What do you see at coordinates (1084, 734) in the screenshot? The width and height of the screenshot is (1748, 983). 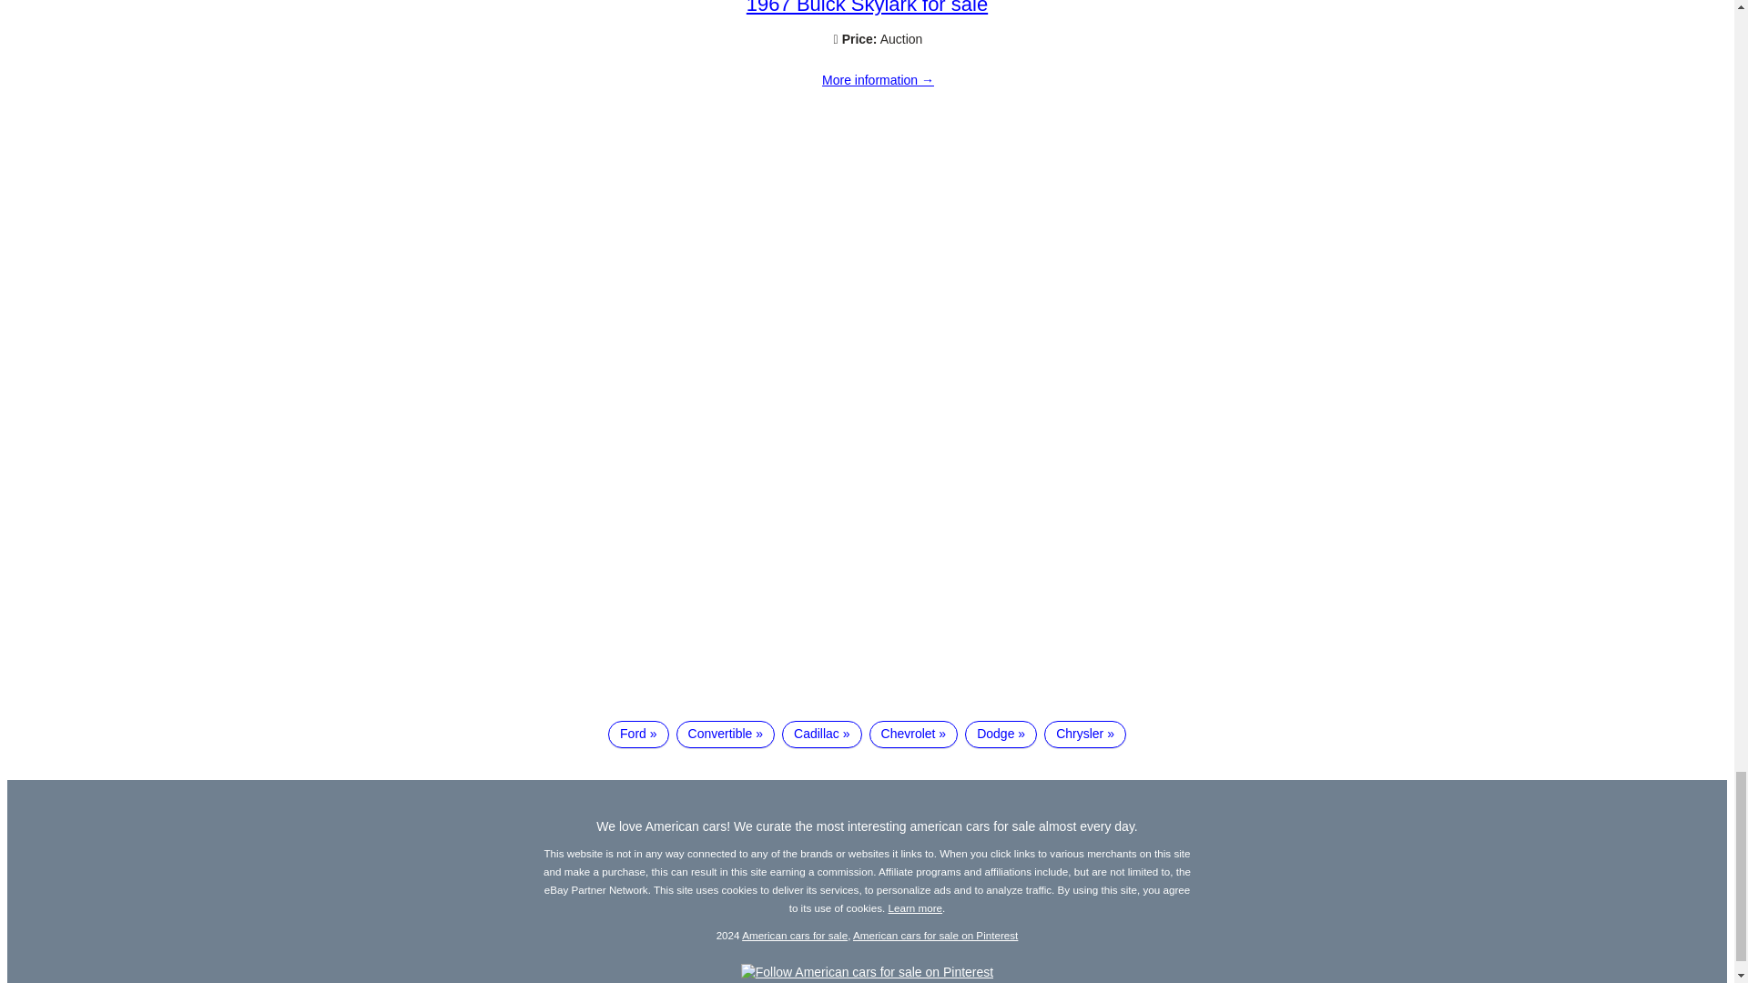 I see `Chrysler` at bounding box center [1084, 734].